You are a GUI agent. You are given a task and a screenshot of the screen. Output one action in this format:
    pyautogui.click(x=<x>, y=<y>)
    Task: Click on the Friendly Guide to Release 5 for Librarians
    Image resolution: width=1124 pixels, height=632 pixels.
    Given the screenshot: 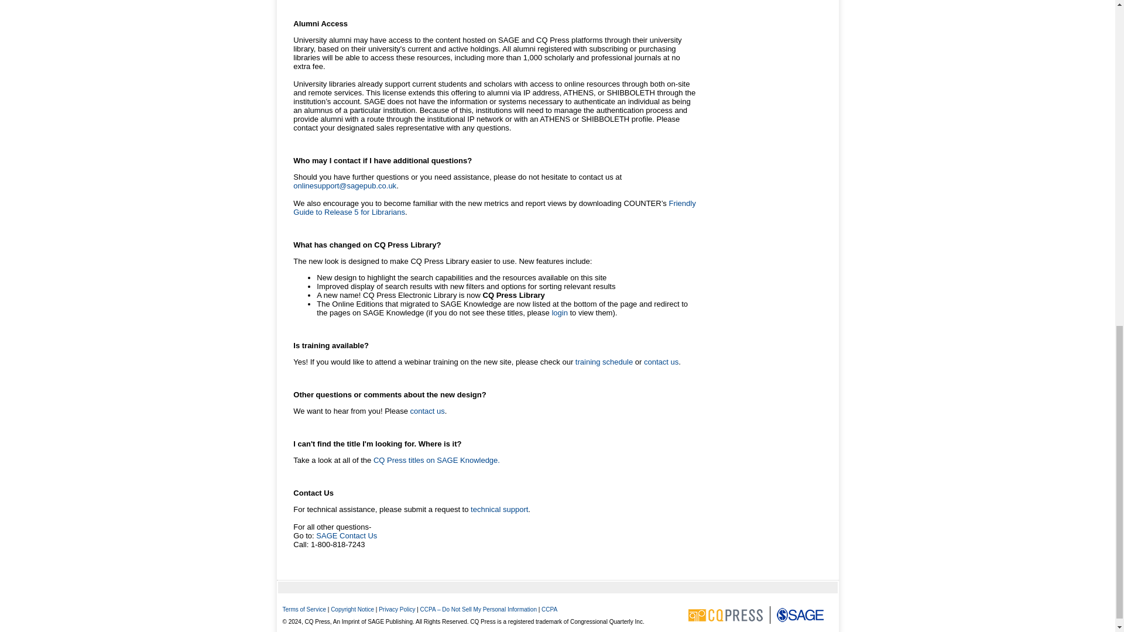 What is the action you would take?
    pyautogui.click(x=494, y=208)
    